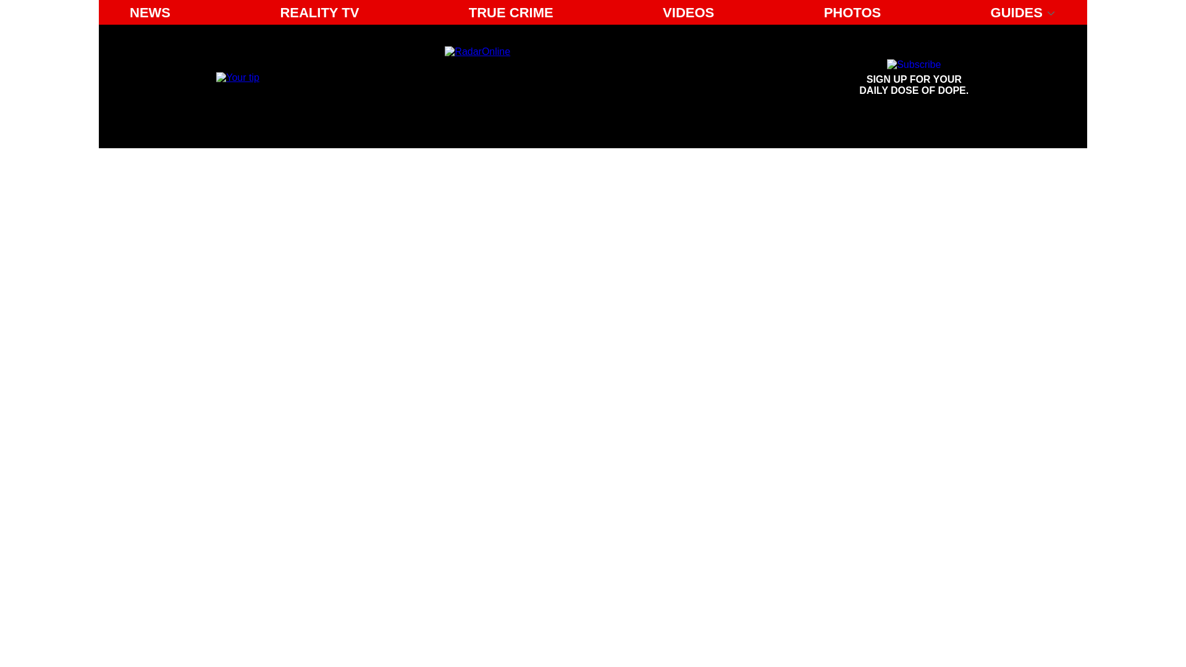  I want to click on Email us your tip, so click(237, 77).